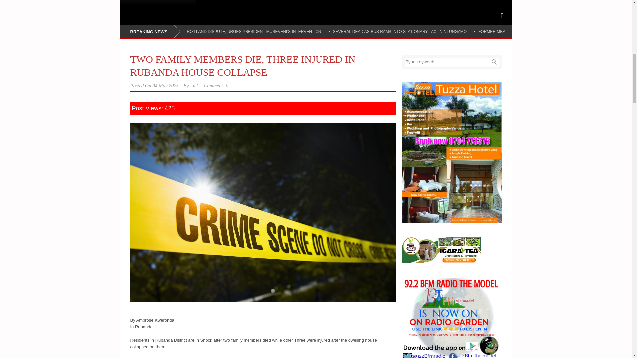 The width and height of the screenshot is (637, 358). Describe the element at coordinates (135, 3) in the screenshot. I see `SPORTS` at that location.